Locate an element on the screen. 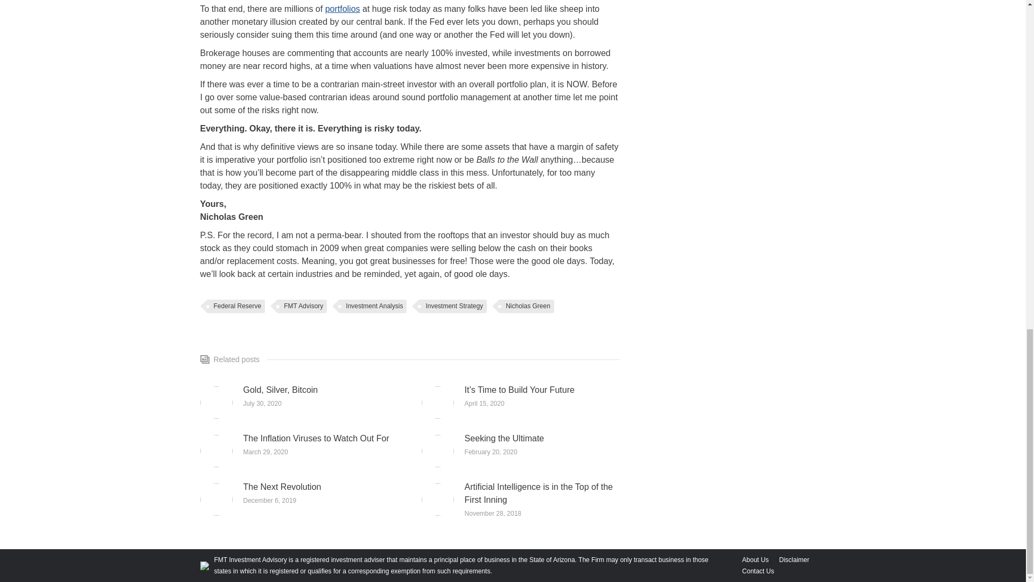 The height and width of the screenshot is (582, 1034). Investment Analysis is located at coordinates (373, 306).